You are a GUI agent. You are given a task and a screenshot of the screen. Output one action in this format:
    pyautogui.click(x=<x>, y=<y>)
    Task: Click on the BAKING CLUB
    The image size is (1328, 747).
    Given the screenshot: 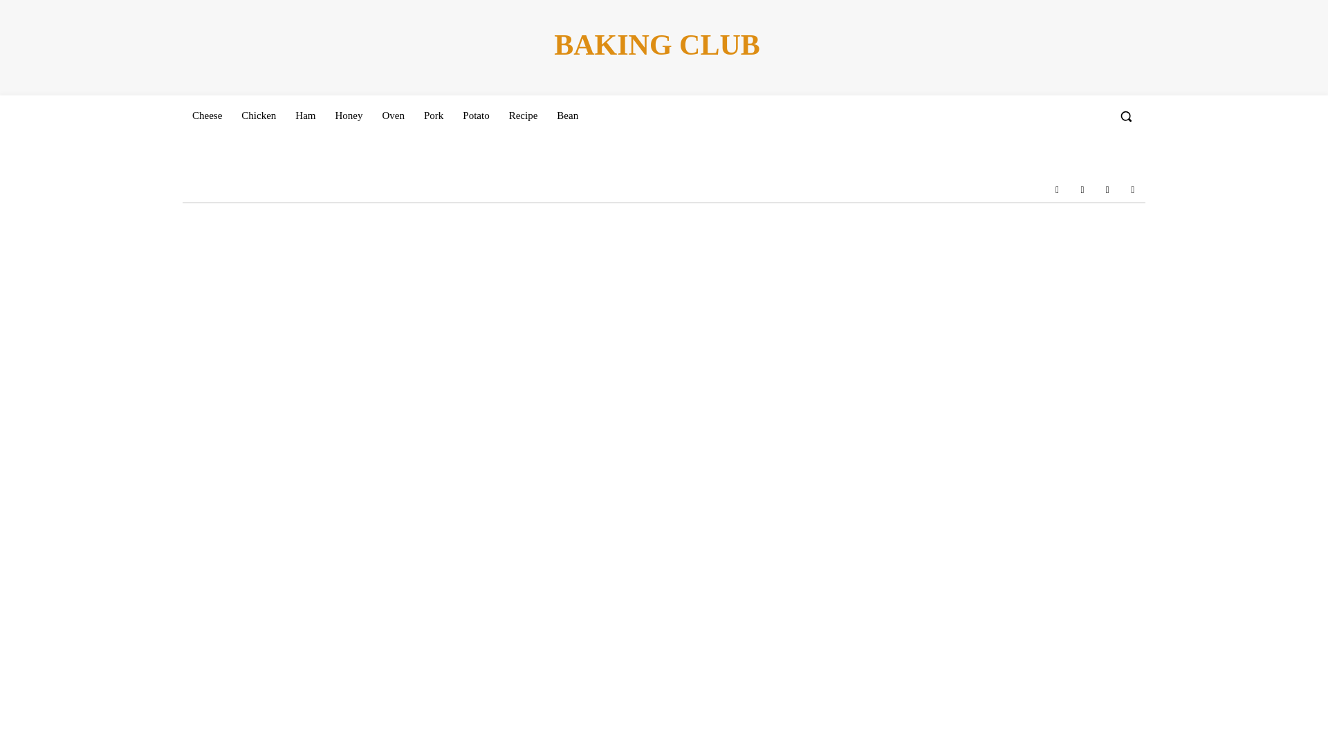 What is the action you would take?
    pyautogui.click(x=657, y=46)
    